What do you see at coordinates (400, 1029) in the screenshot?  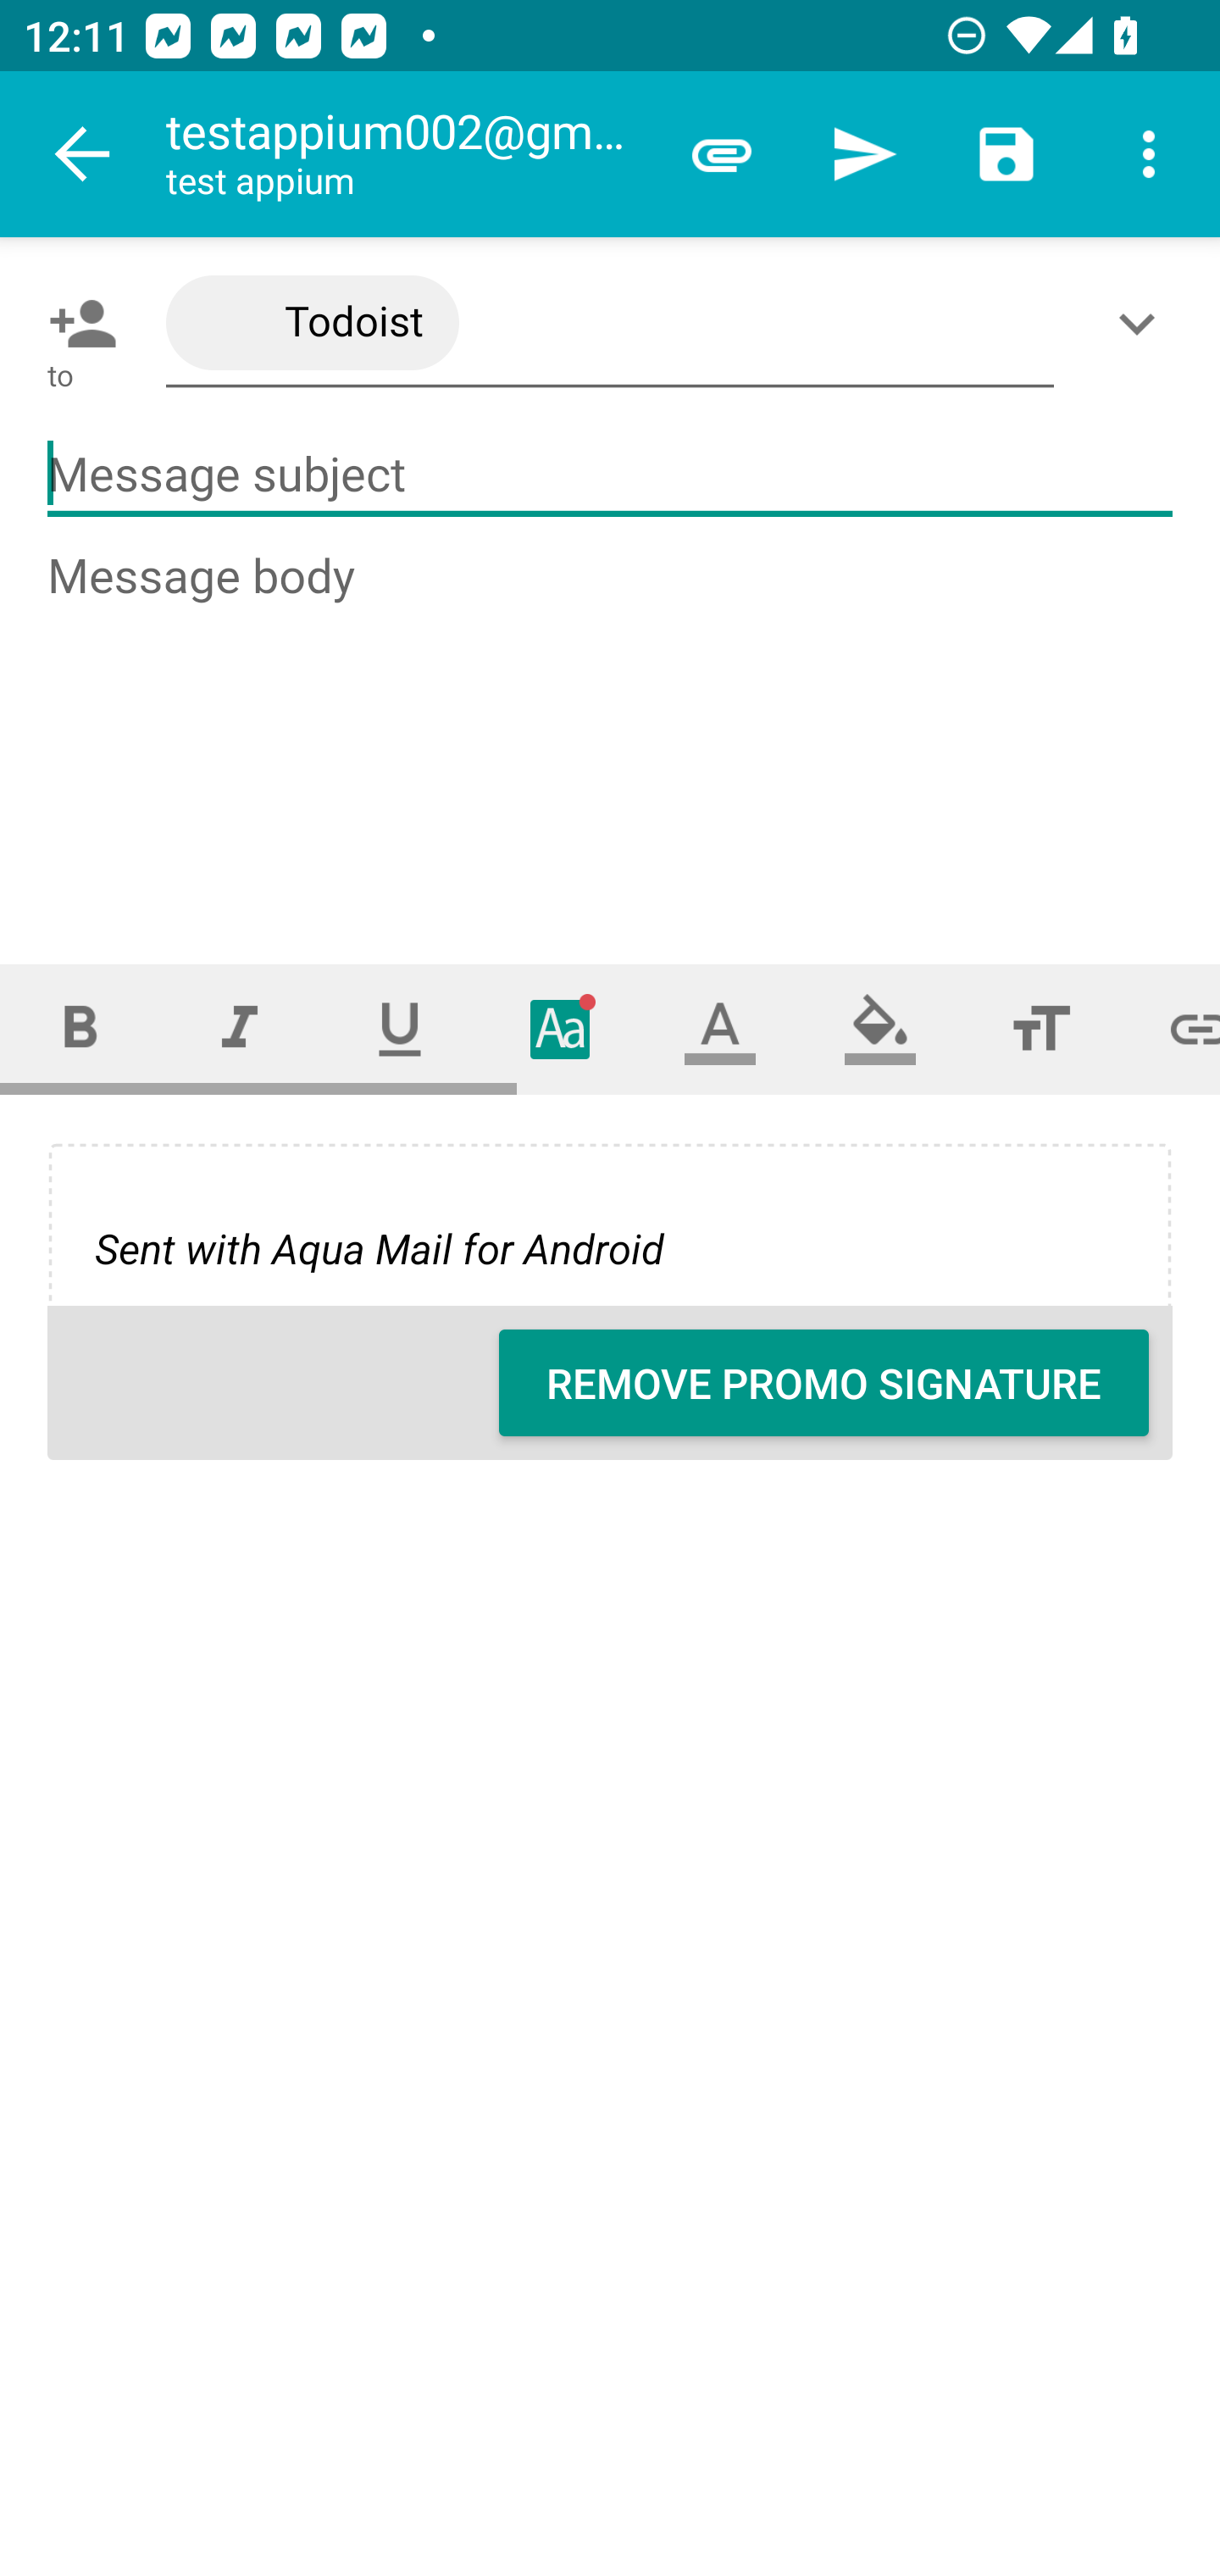 I see `Underline` at bounding box center [400, 1029].